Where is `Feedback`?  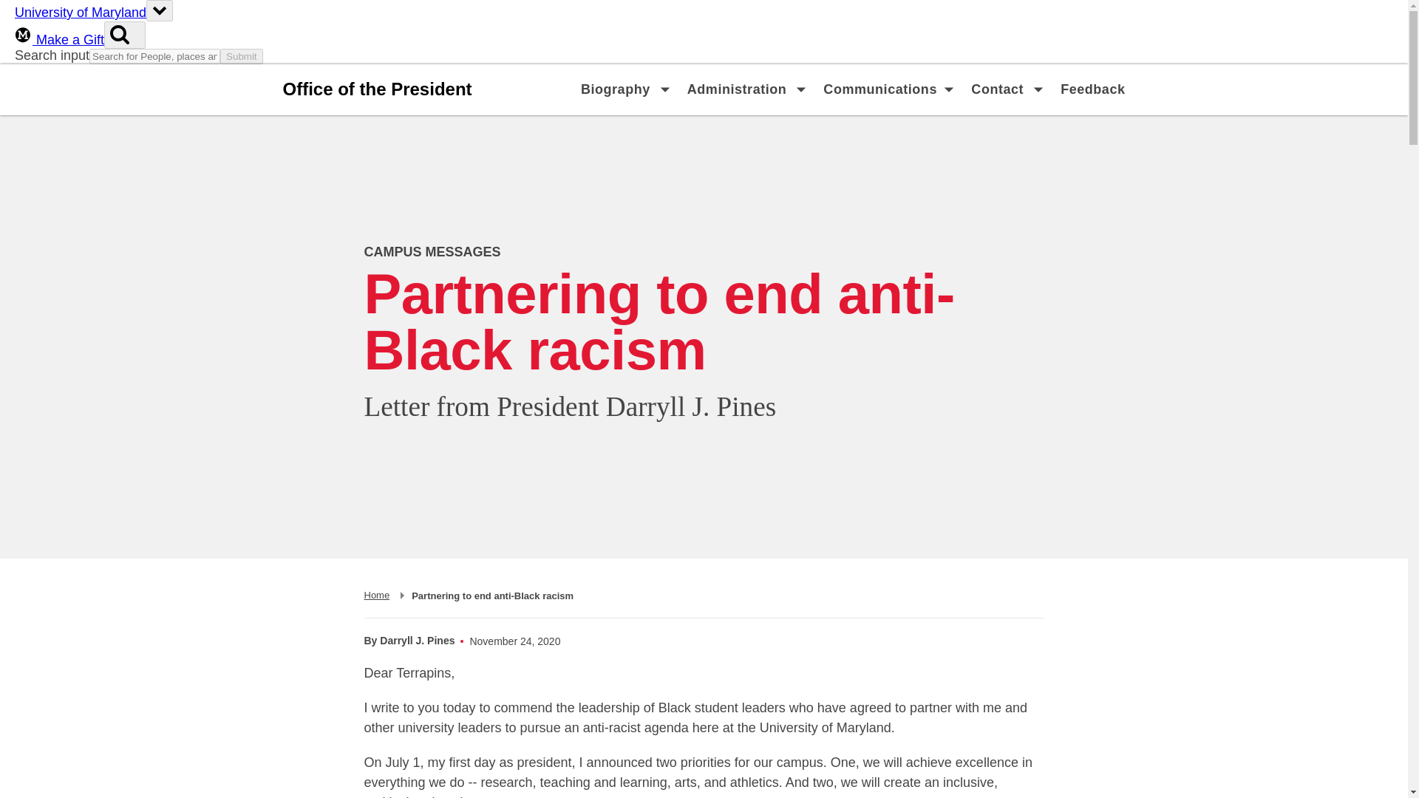 Feedback is located at coordinates (1092, 90).